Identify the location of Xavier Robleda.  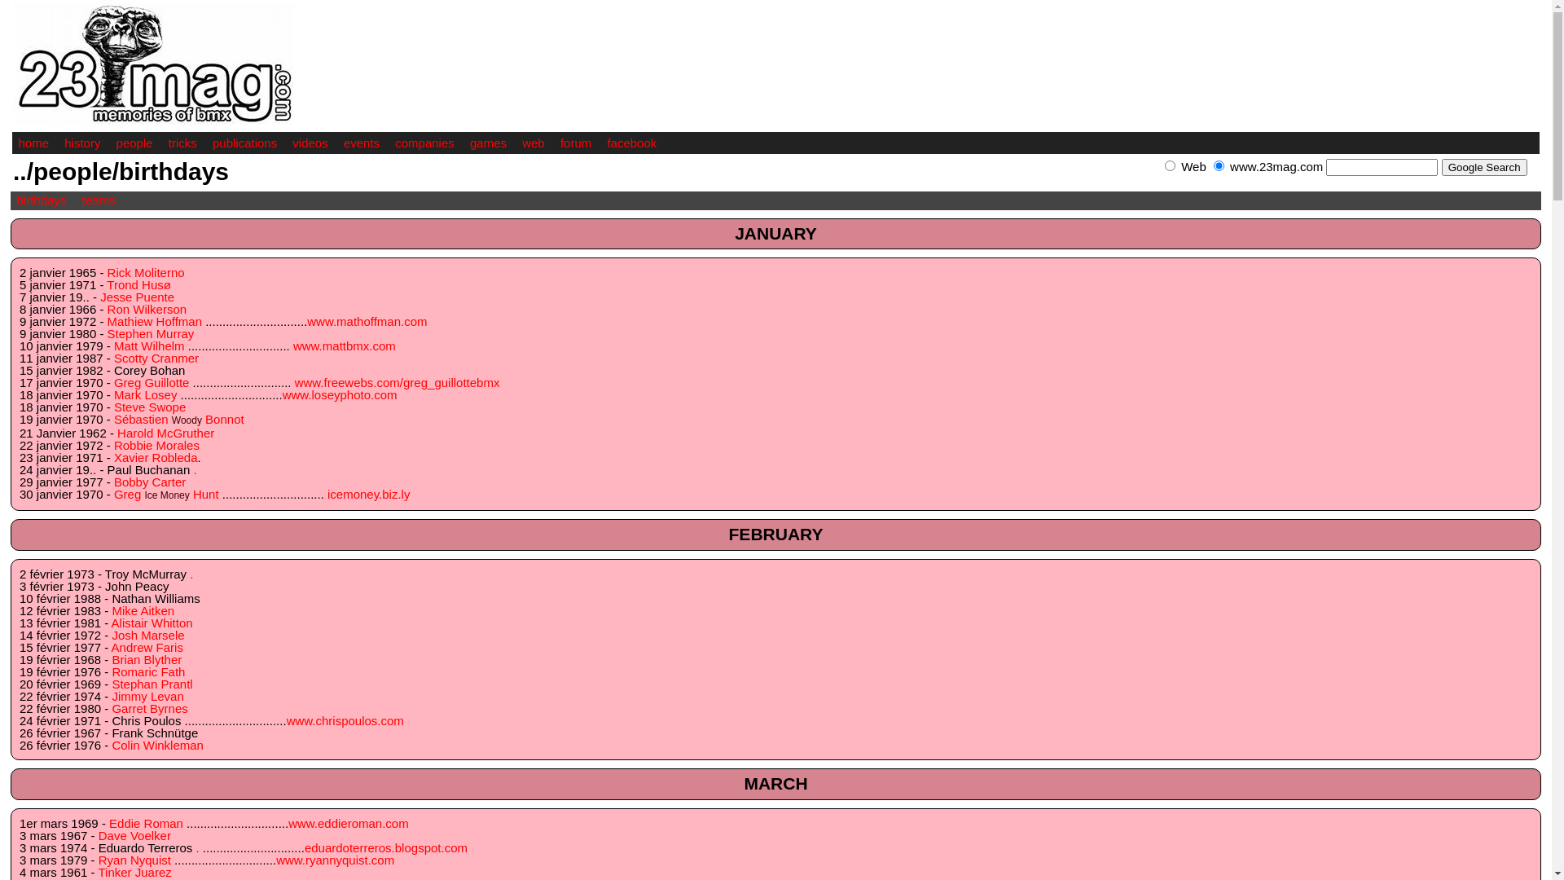
(156, 458).